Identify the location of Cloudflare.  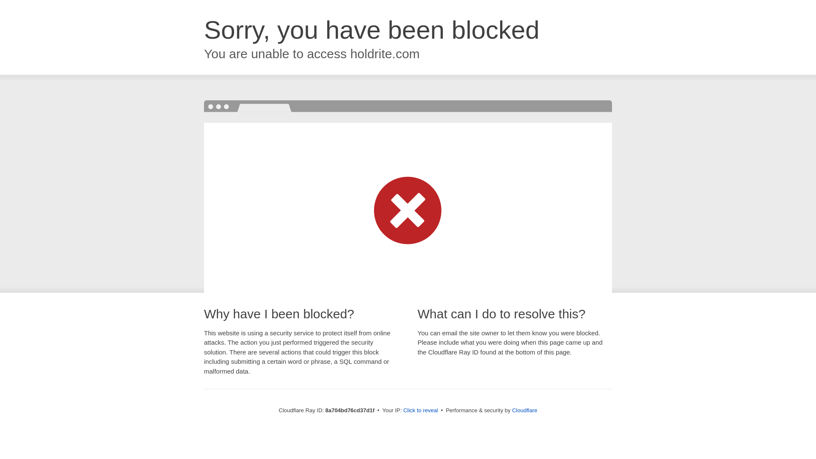
(524, 410).